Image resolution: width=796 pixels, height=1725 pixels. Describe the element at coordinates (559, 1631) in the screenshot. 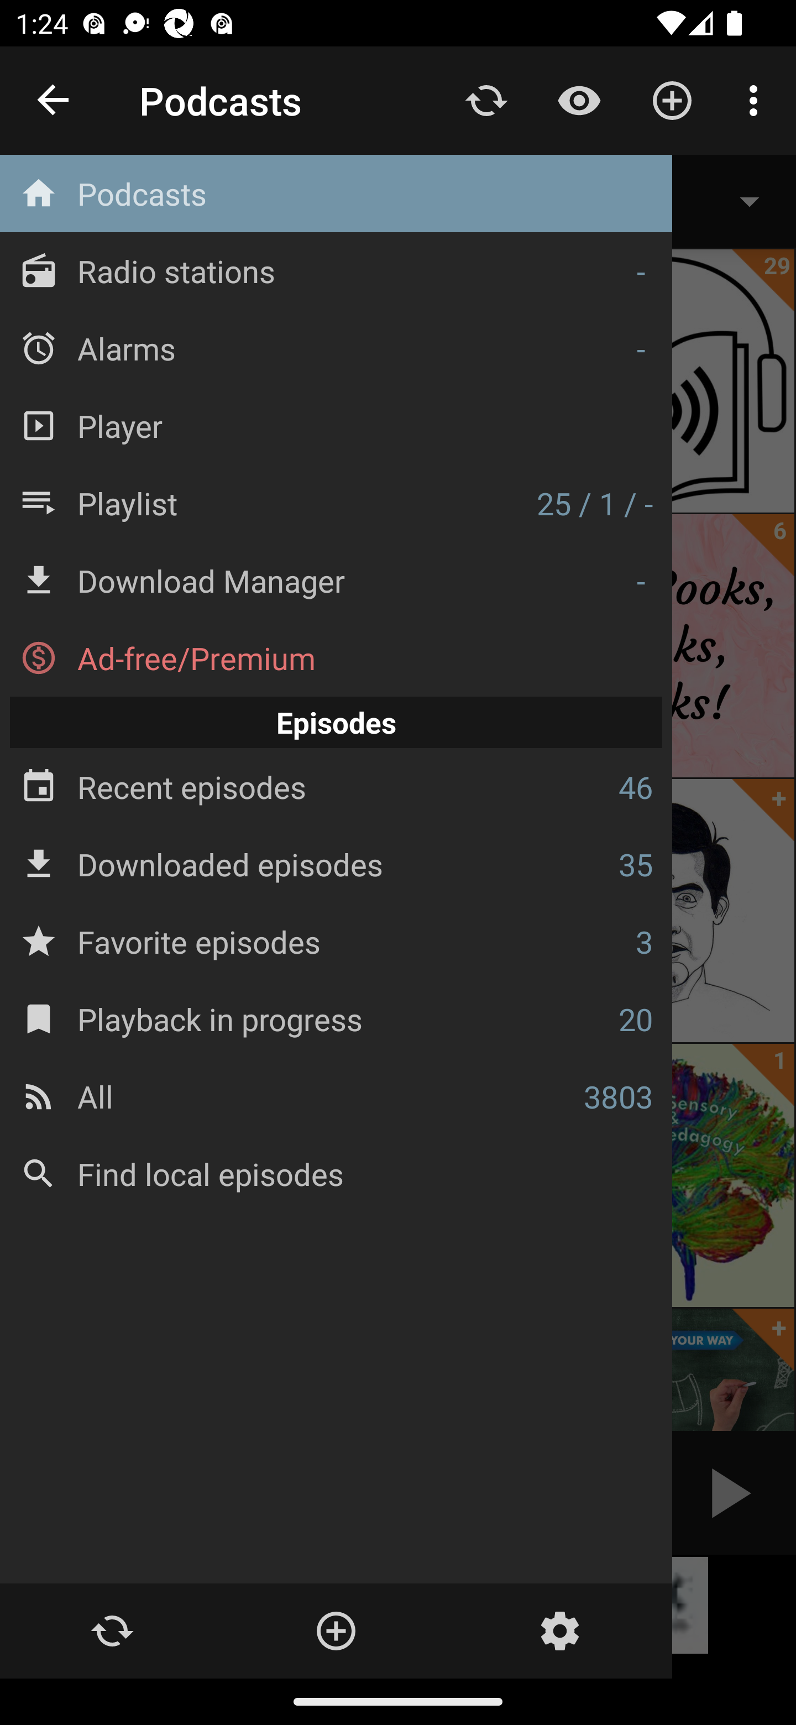

I see `Settings` at that location.